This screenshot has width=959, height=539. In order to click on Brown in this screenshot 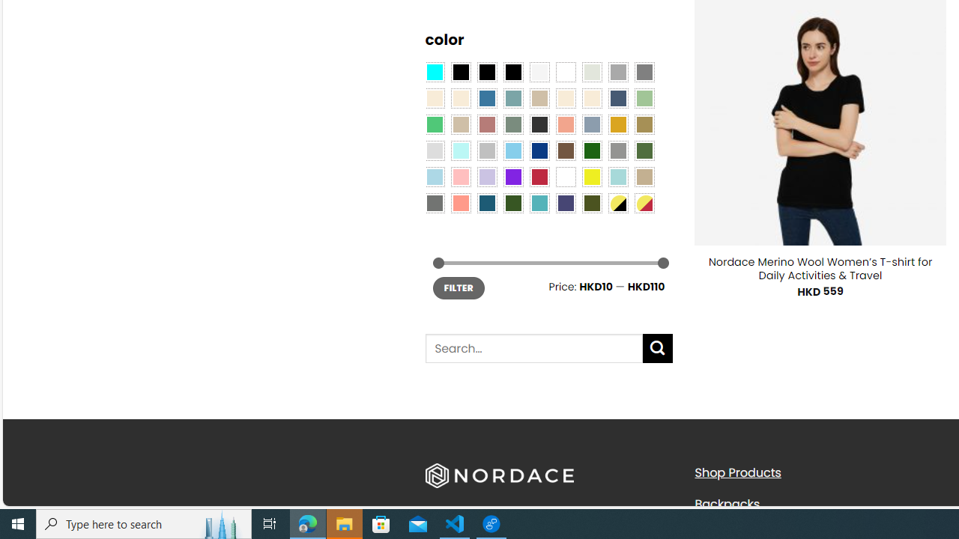, I will do `click(566, 150)`.